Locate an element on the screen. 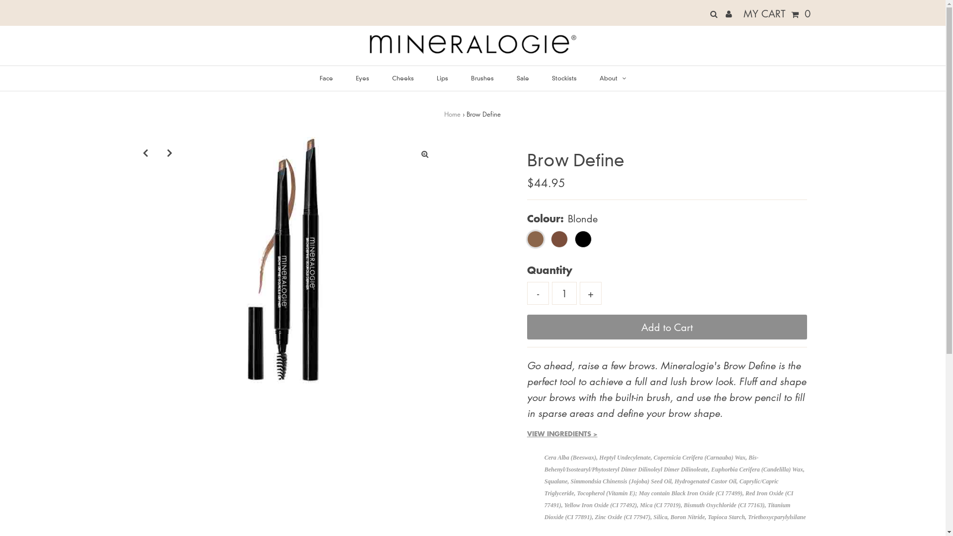 Image resolution: width=953 pixels, height=536 pixels. About is located at coordinates (613, 78).